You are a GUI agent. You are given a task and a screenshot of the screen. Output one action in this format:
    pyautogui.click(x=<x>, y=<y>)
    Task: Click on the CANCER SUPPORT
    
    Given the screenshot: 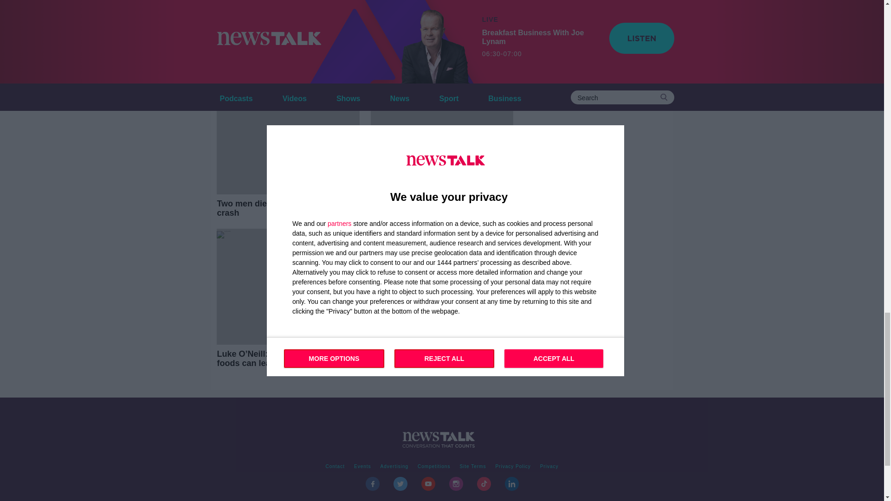 What is the action you would take?
    pyautogui.click(x=297, y=3)
    